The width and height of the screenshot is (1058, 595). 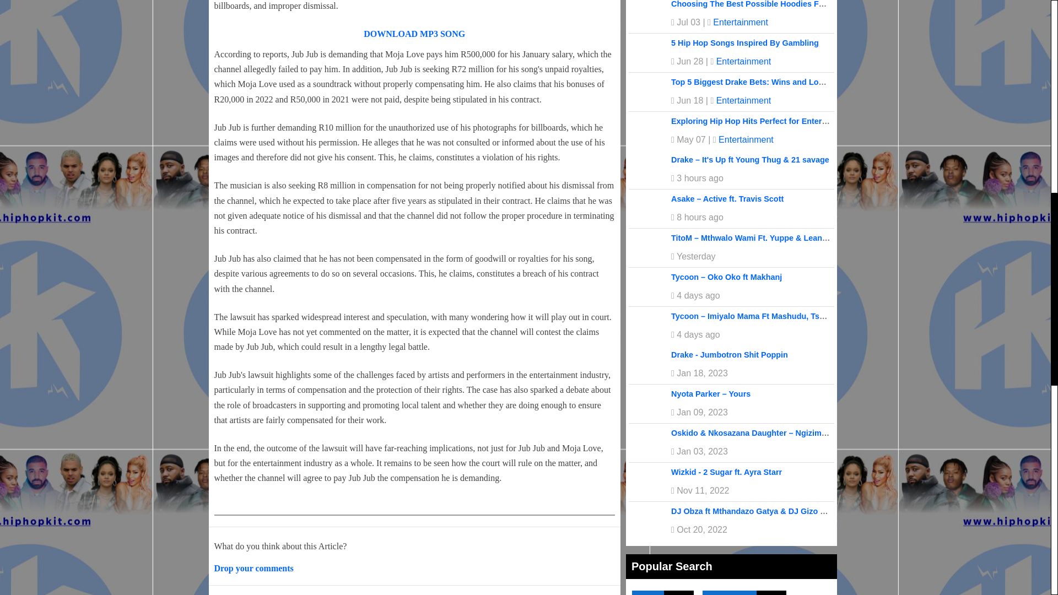 What do you see at coordinates (745, 43) in the screenshot?
I see `5 Hip Hop Songs Inspired By Gambling` at bounding box center [745, 43].